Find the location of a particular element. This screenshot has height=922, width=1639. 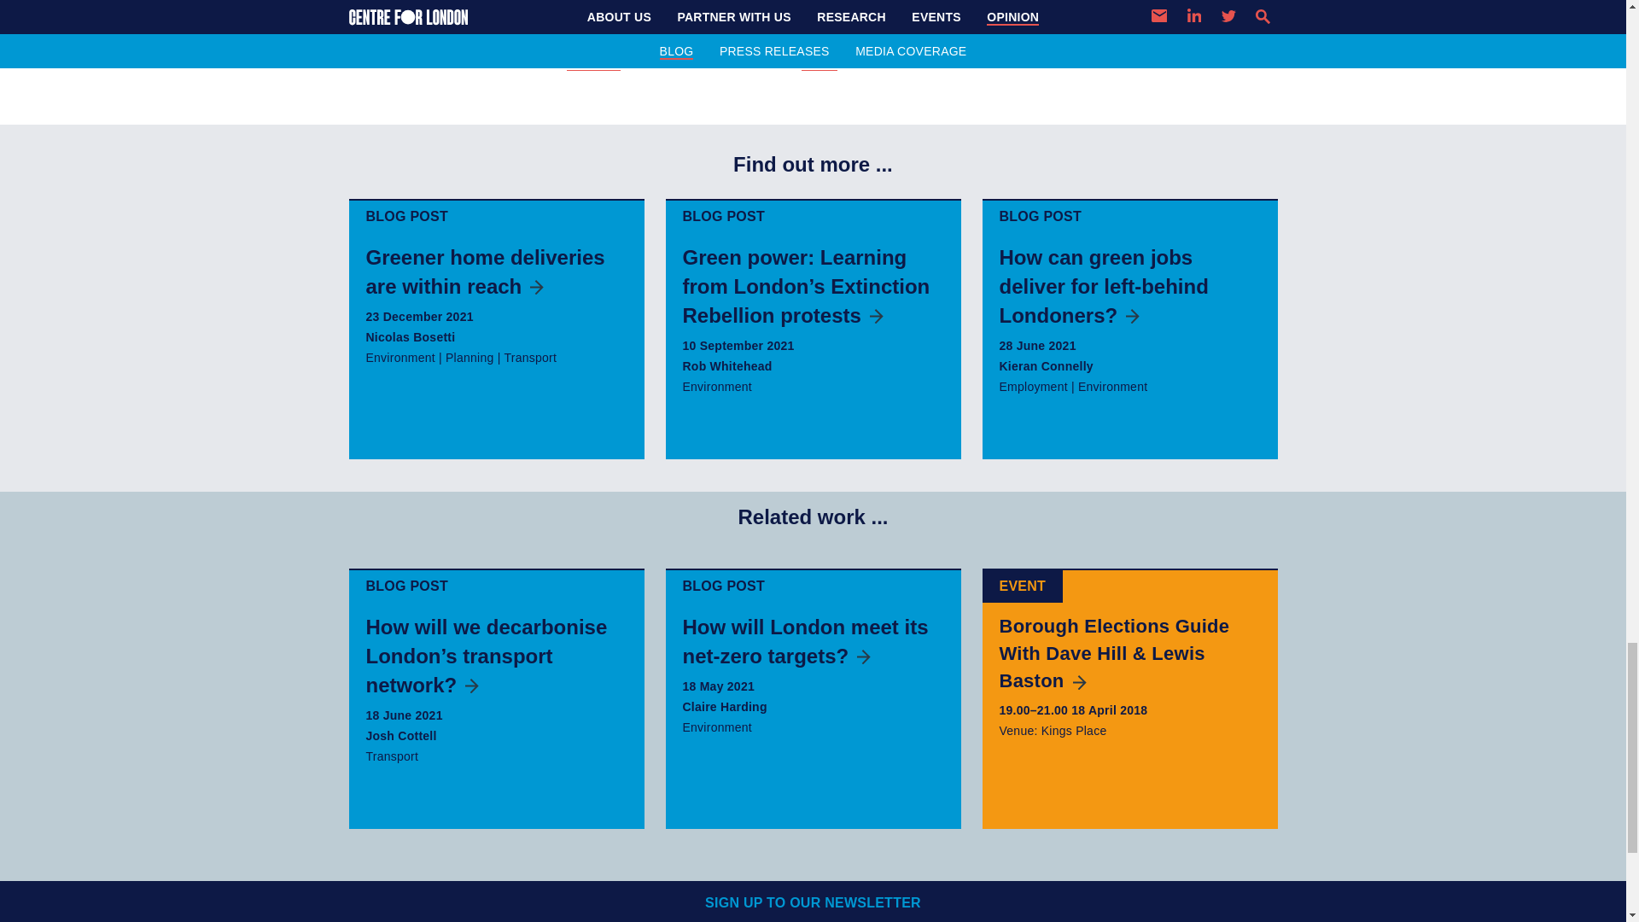

Search for content tagged as Employment is located at coordinates (1032, 386).